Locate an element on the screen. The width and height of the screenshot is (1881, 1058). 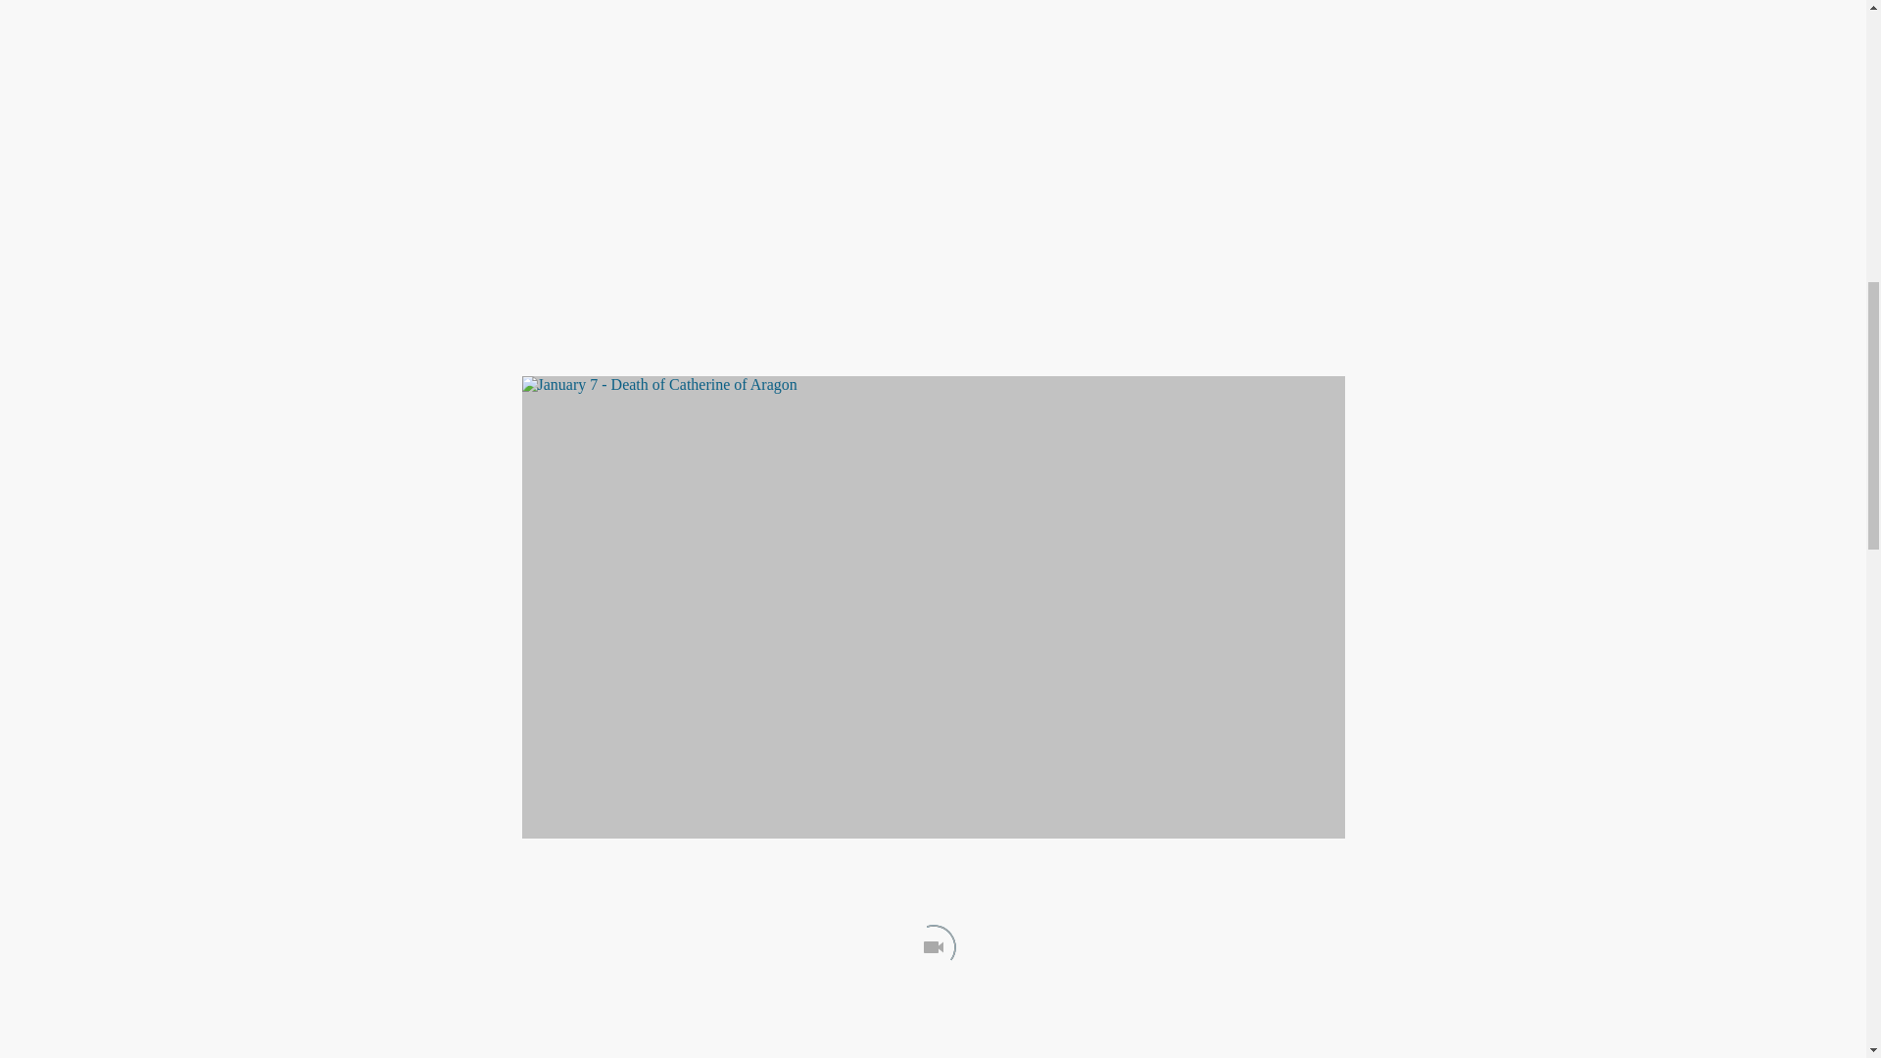
January 7 - "You shall find Calais lying in my heart" is located at coordinates (933, 128).